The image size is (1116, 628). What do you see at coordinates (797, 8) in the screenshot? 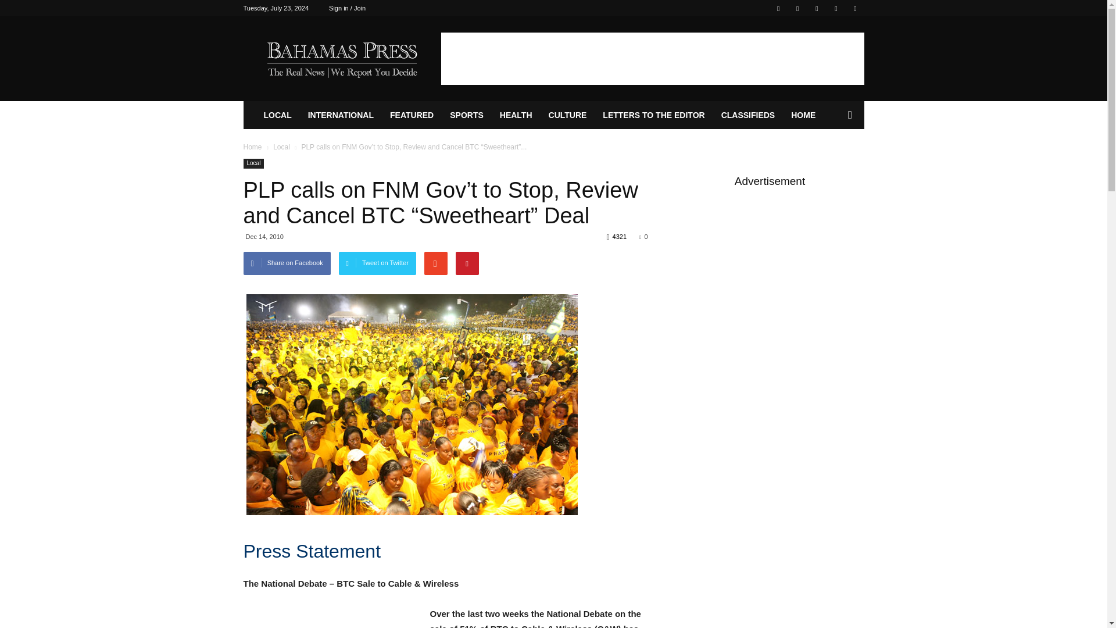
I see `Twitter` at bounding box center [797, 8].